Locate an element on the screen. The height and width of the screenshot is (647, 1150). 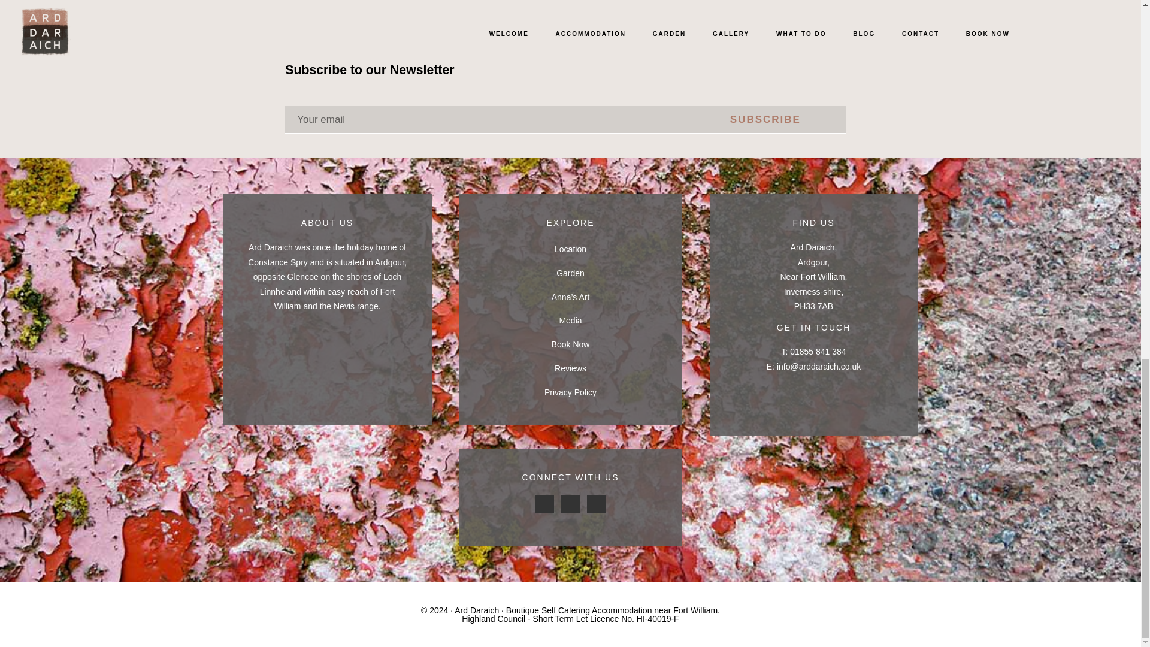
Garden is located at coordinates (570, 273).